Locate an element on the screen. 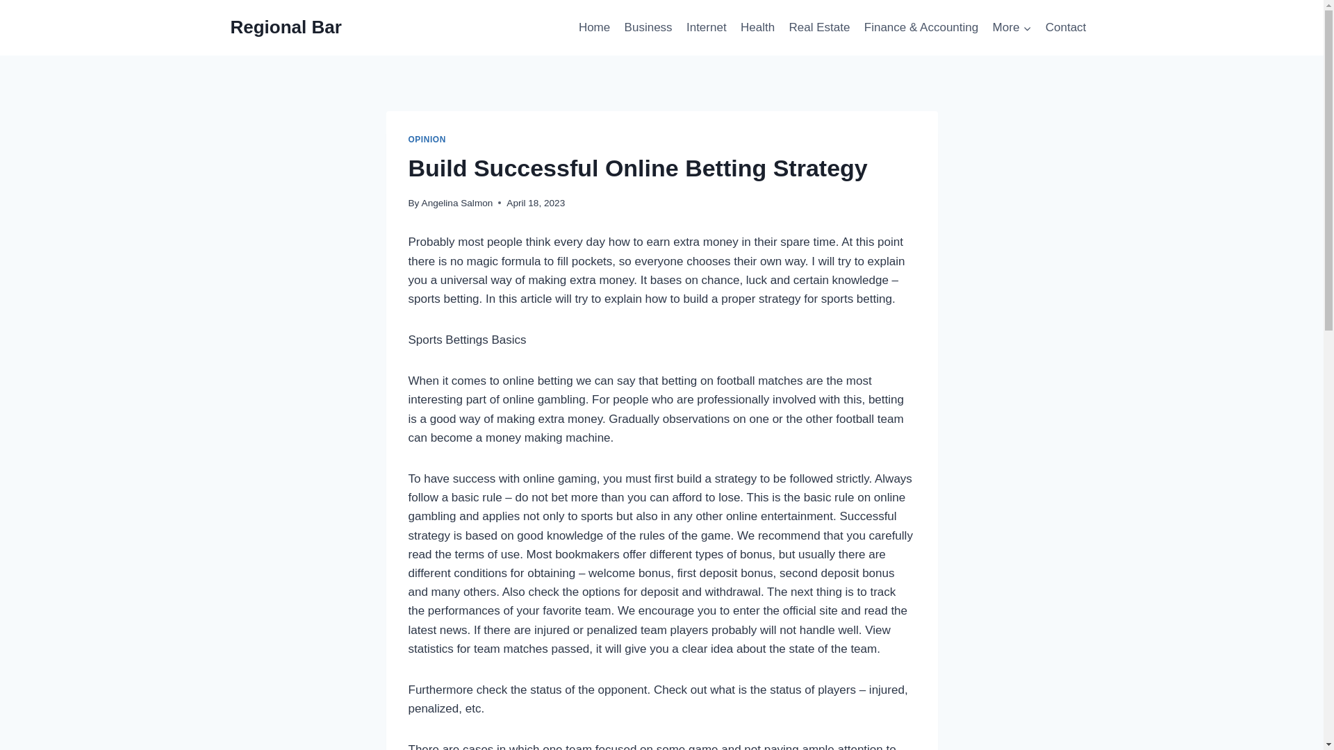 Image resolution: width=1334 pixels, height=750 pixels. Regional Bar is located at coordinates (286, 27).